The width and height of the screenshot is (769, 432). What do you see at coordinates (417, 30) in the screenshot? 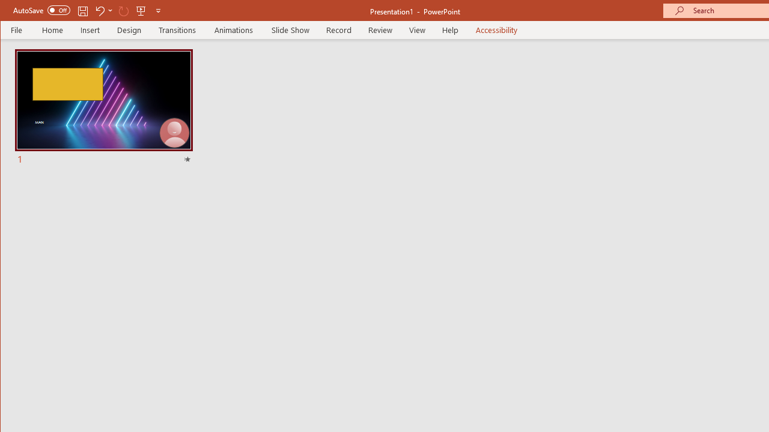
I see `View` at bounding box center [417, 30].